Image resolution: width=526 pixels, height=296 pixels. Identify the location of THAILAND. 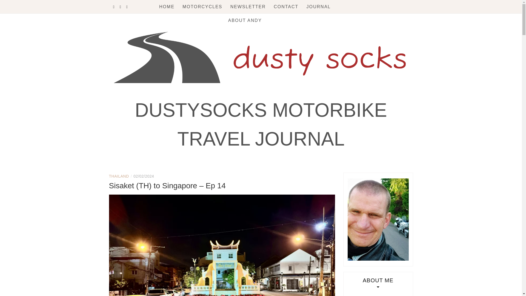
(119, 176).